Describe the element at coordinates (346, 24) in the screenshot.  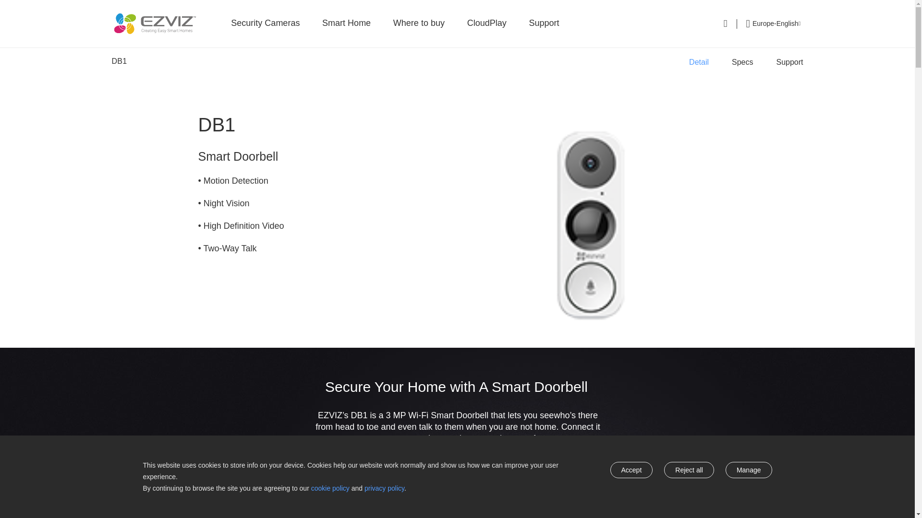
I see `Smart Home` at that location.